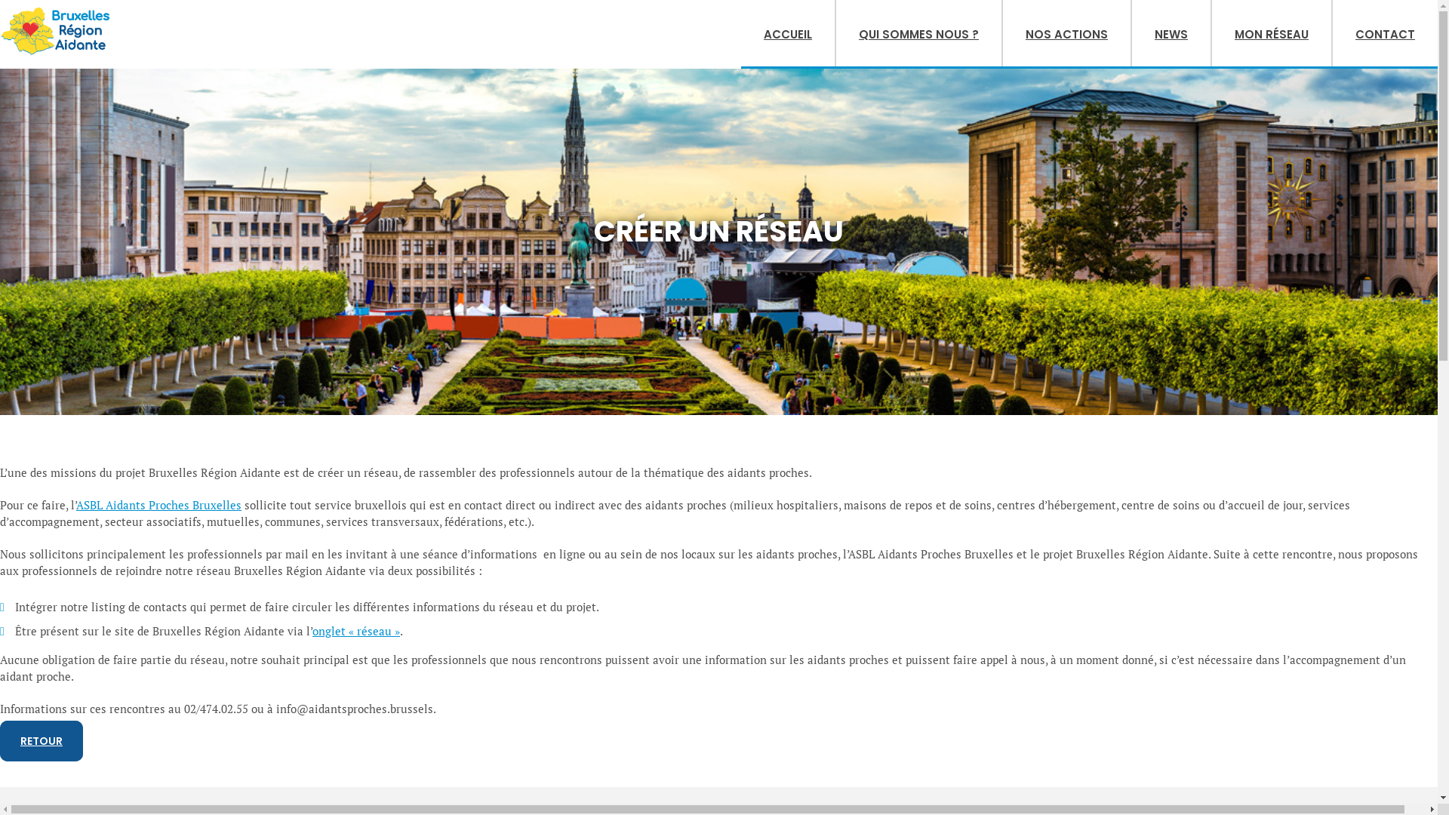 Image resolution: width=1449 pixels, height=815 pixels. What do you see at coordinates (42, 741) in the screenshot?
I see `RETOUR` at bounding box center [42, 741].